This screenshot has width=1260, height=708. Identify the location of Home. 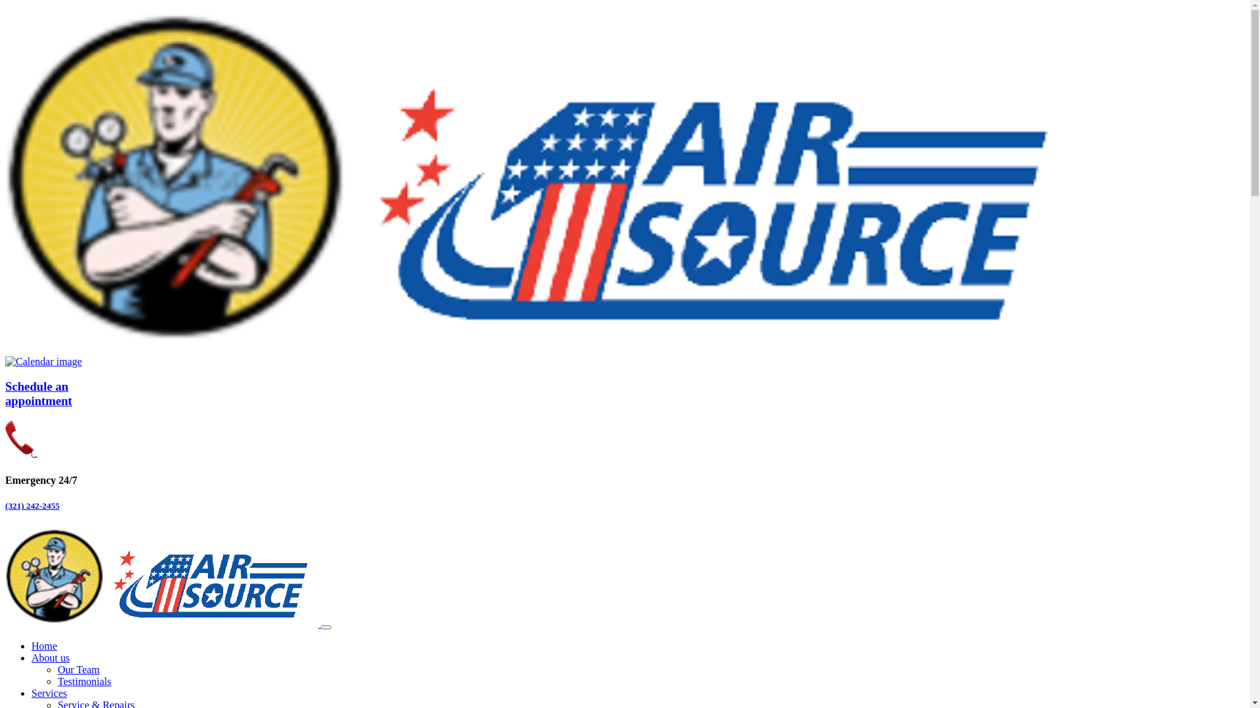
(45, 646).